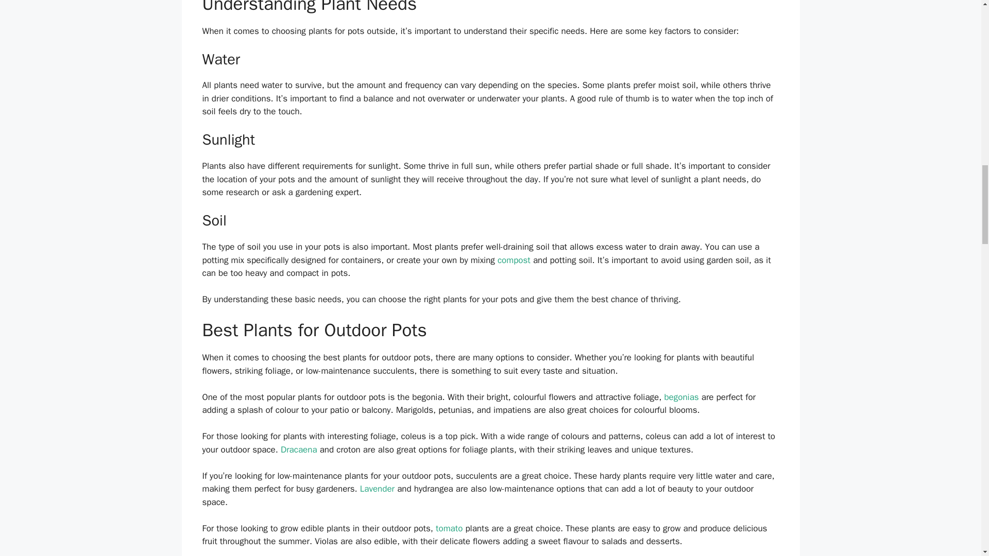  Describe the element at coordinates (514, 260) in the screenshot. I see `compost` at that location.